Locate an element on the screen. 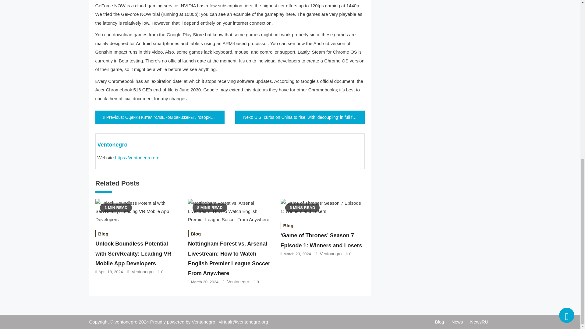  March 20, 2024 is located at coordinates (205, 282).